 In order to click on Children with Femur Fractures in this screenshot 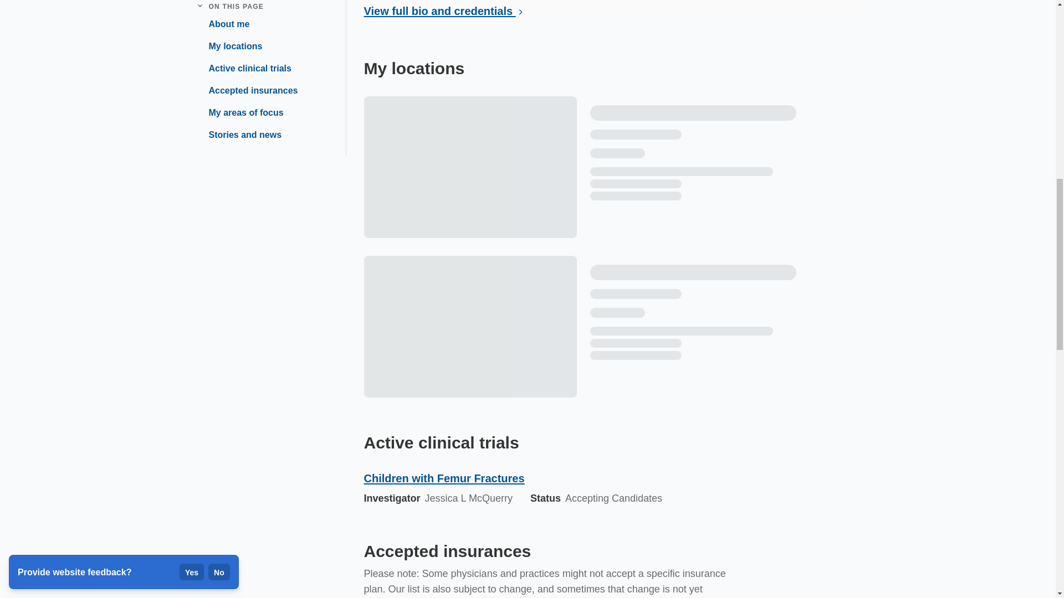, I will do `click(576, 478)`.